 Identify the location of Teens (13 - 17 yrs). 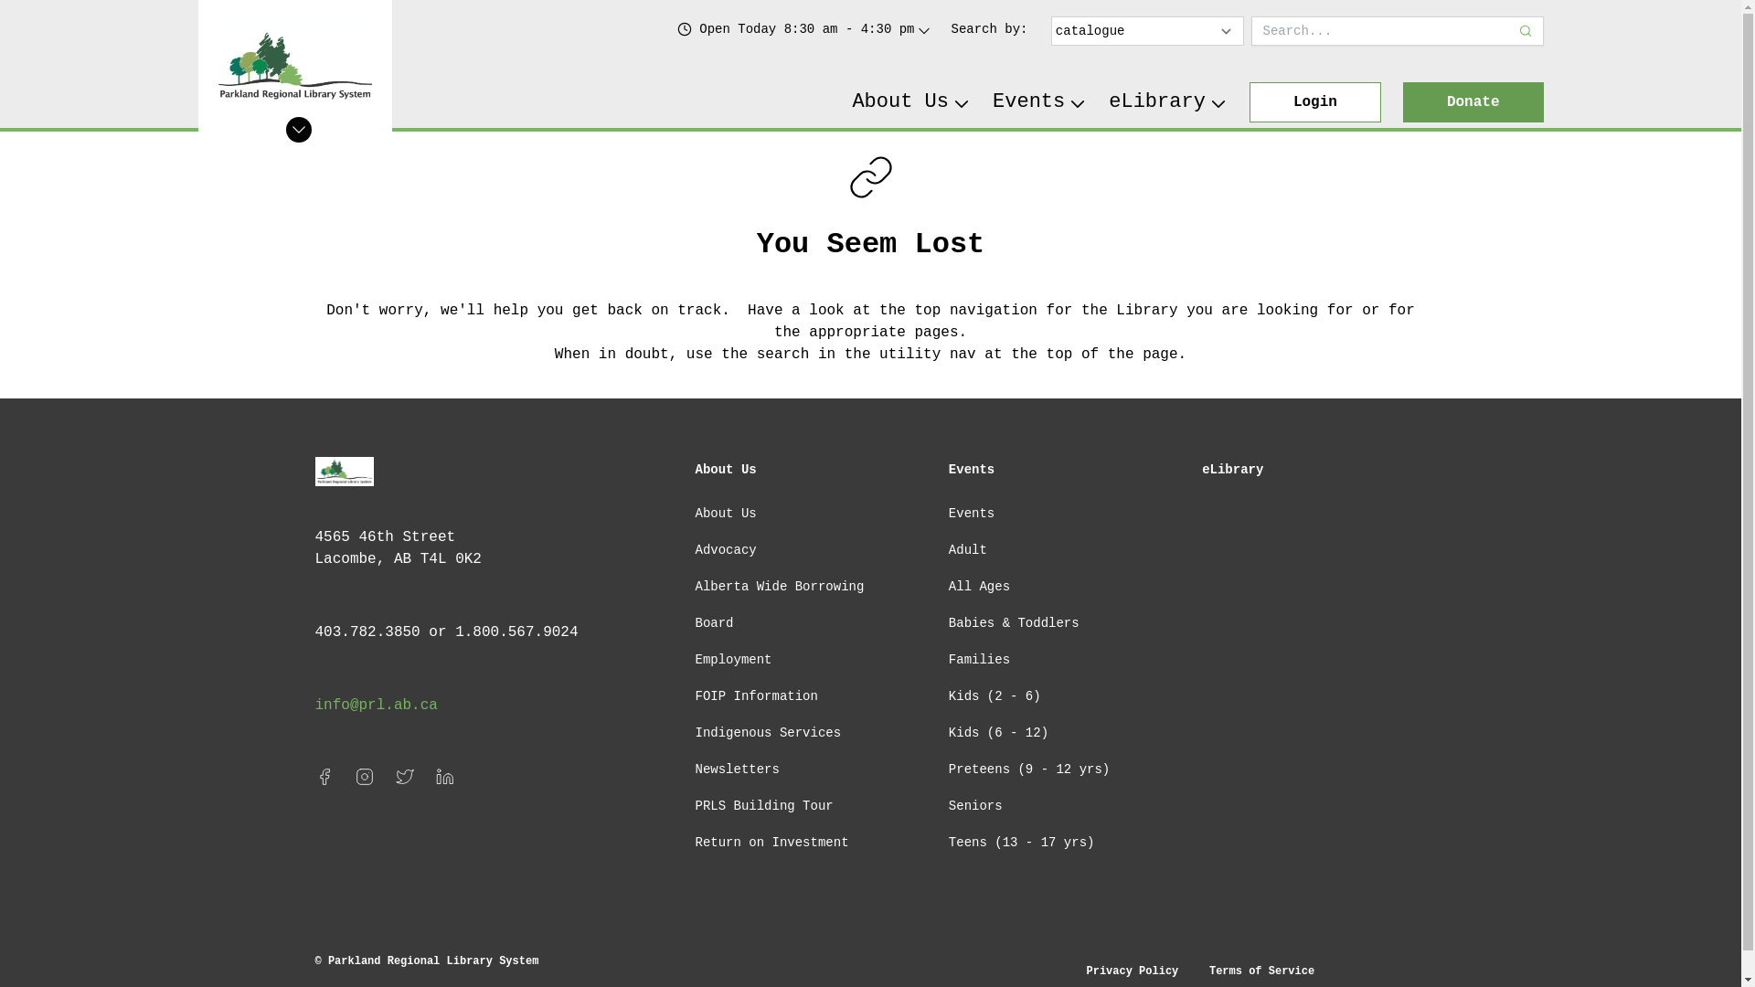
(1022, 843).